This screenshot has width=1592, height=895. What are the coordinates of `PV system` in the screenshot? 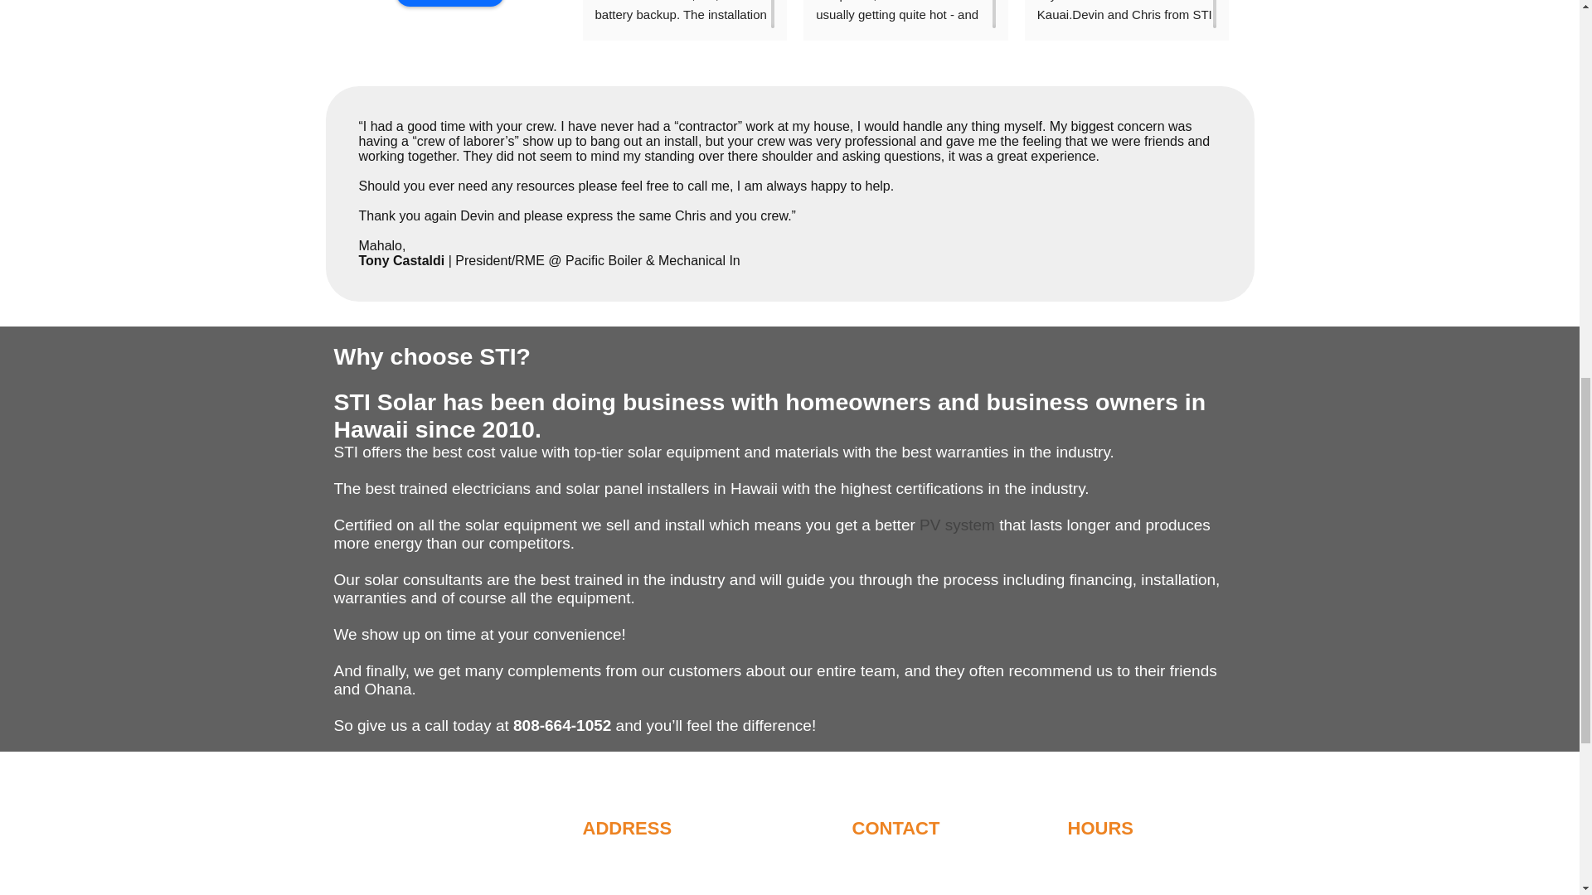 It's located at (957, 525).